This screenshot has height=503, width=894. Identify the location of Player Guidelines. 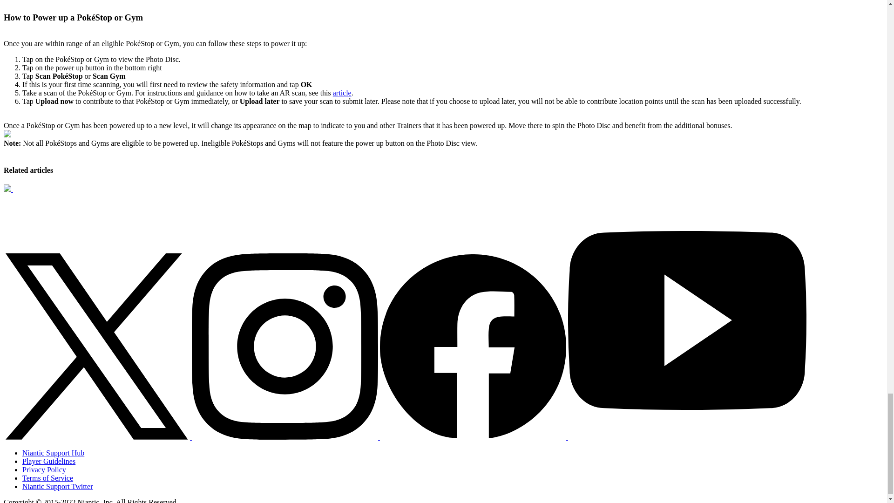
(48, 461).